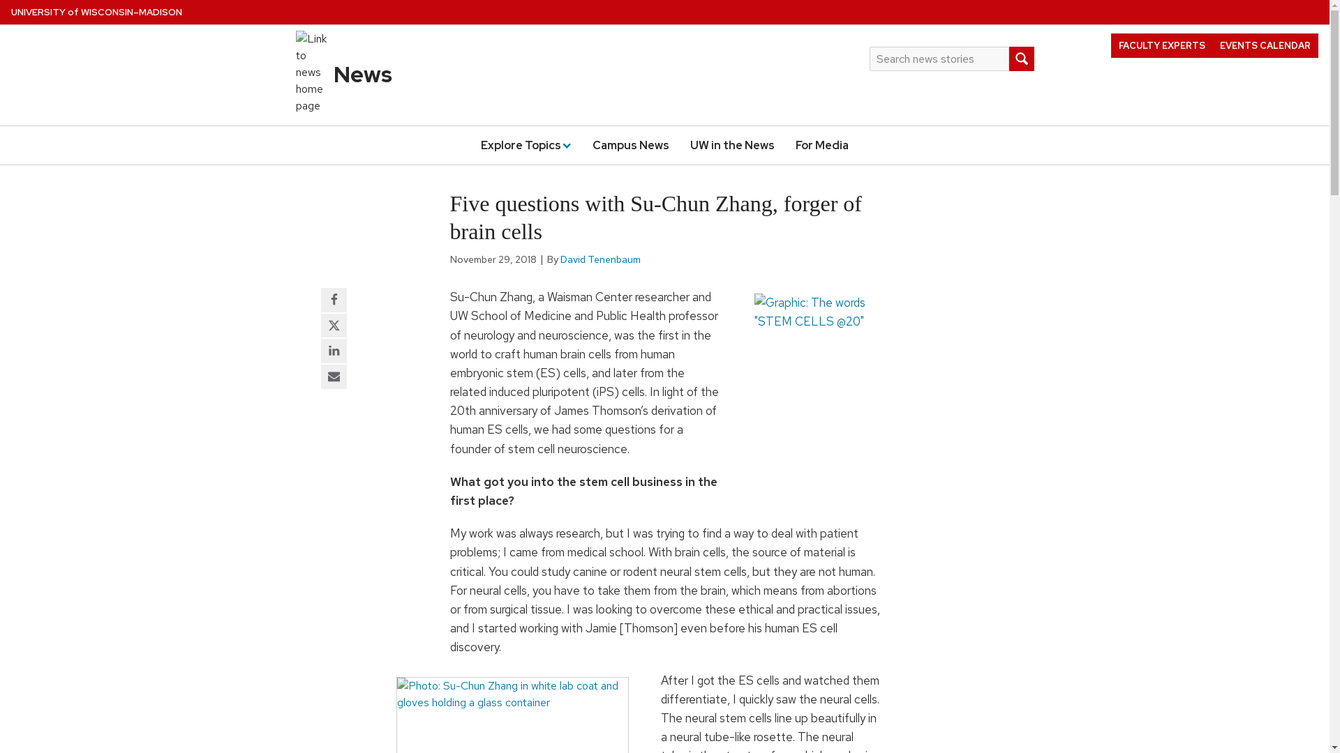 The height and width of the screenshot is (753, 1340). I want to click on Skip to main content, so click(3, 3).